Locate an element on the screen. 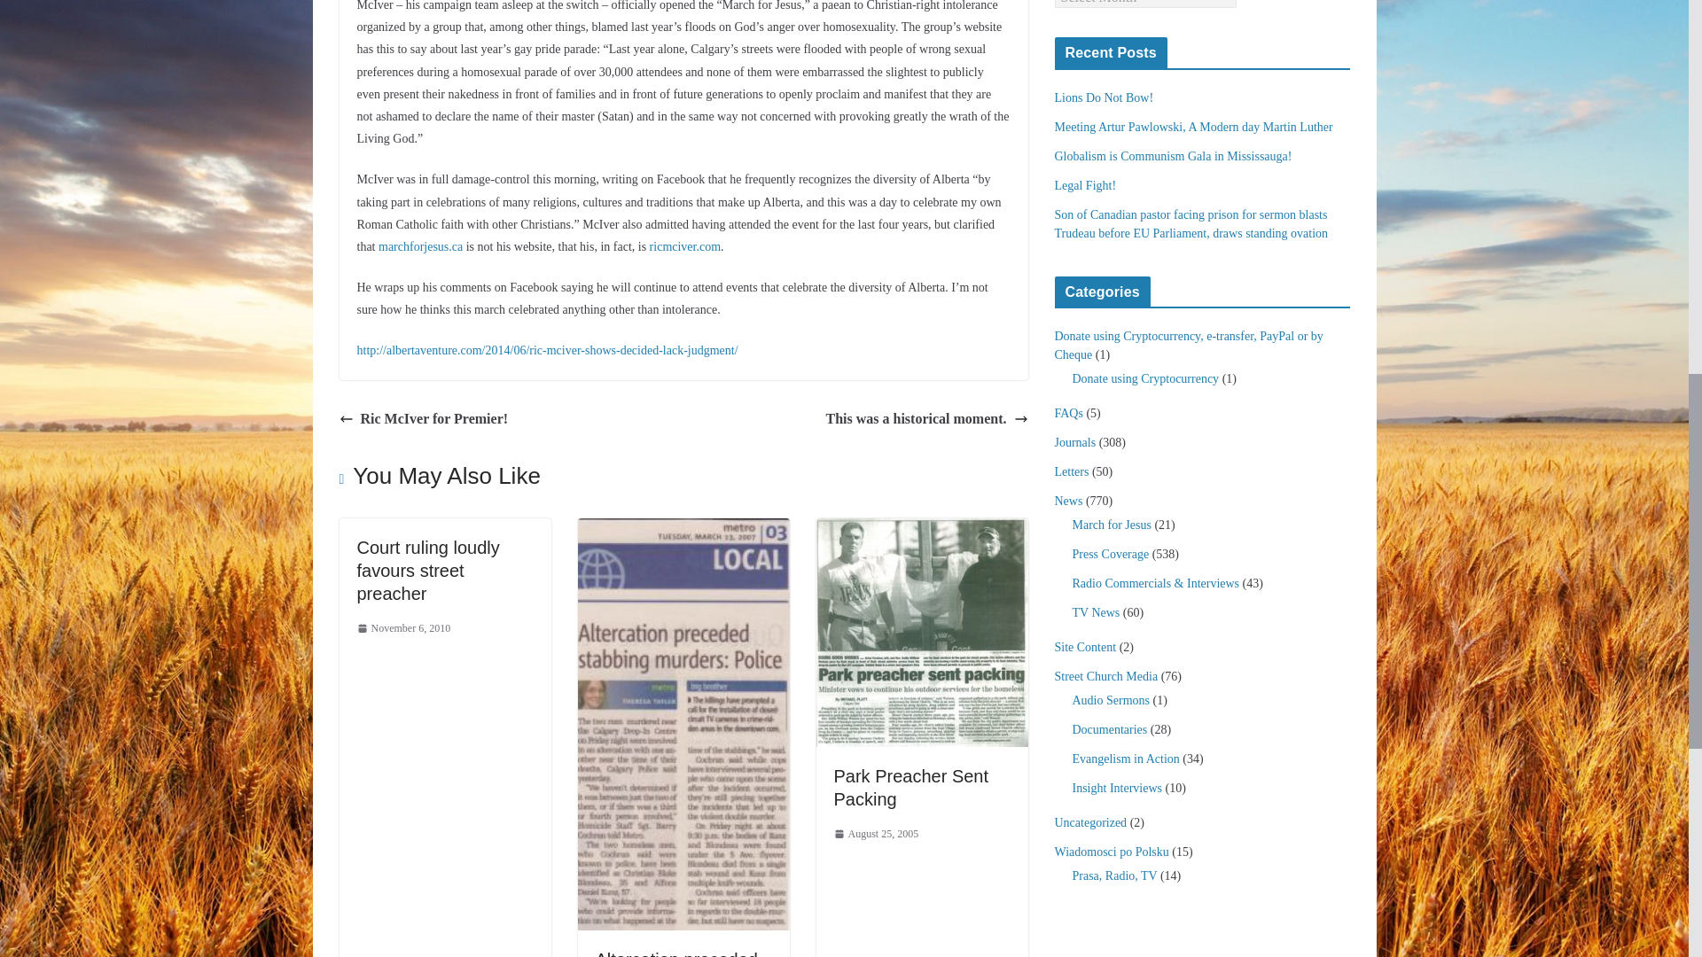  Altercation preceded stabbing murders: Police is located at coordinates (683, 530).